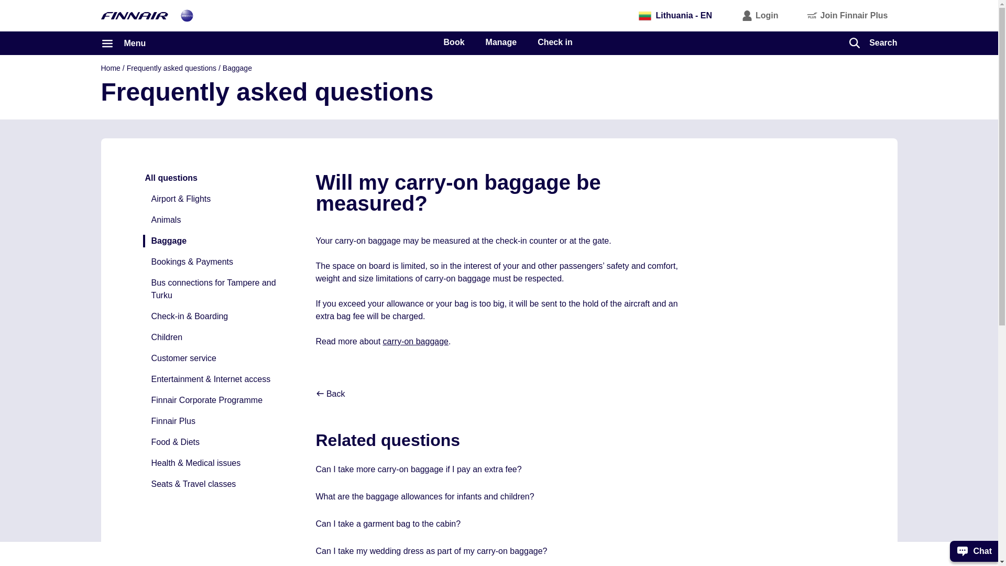 Image resolution: width=1006 pixels, height=566 pixels. I want to click on Lithuania - EN, so click(675, 15).